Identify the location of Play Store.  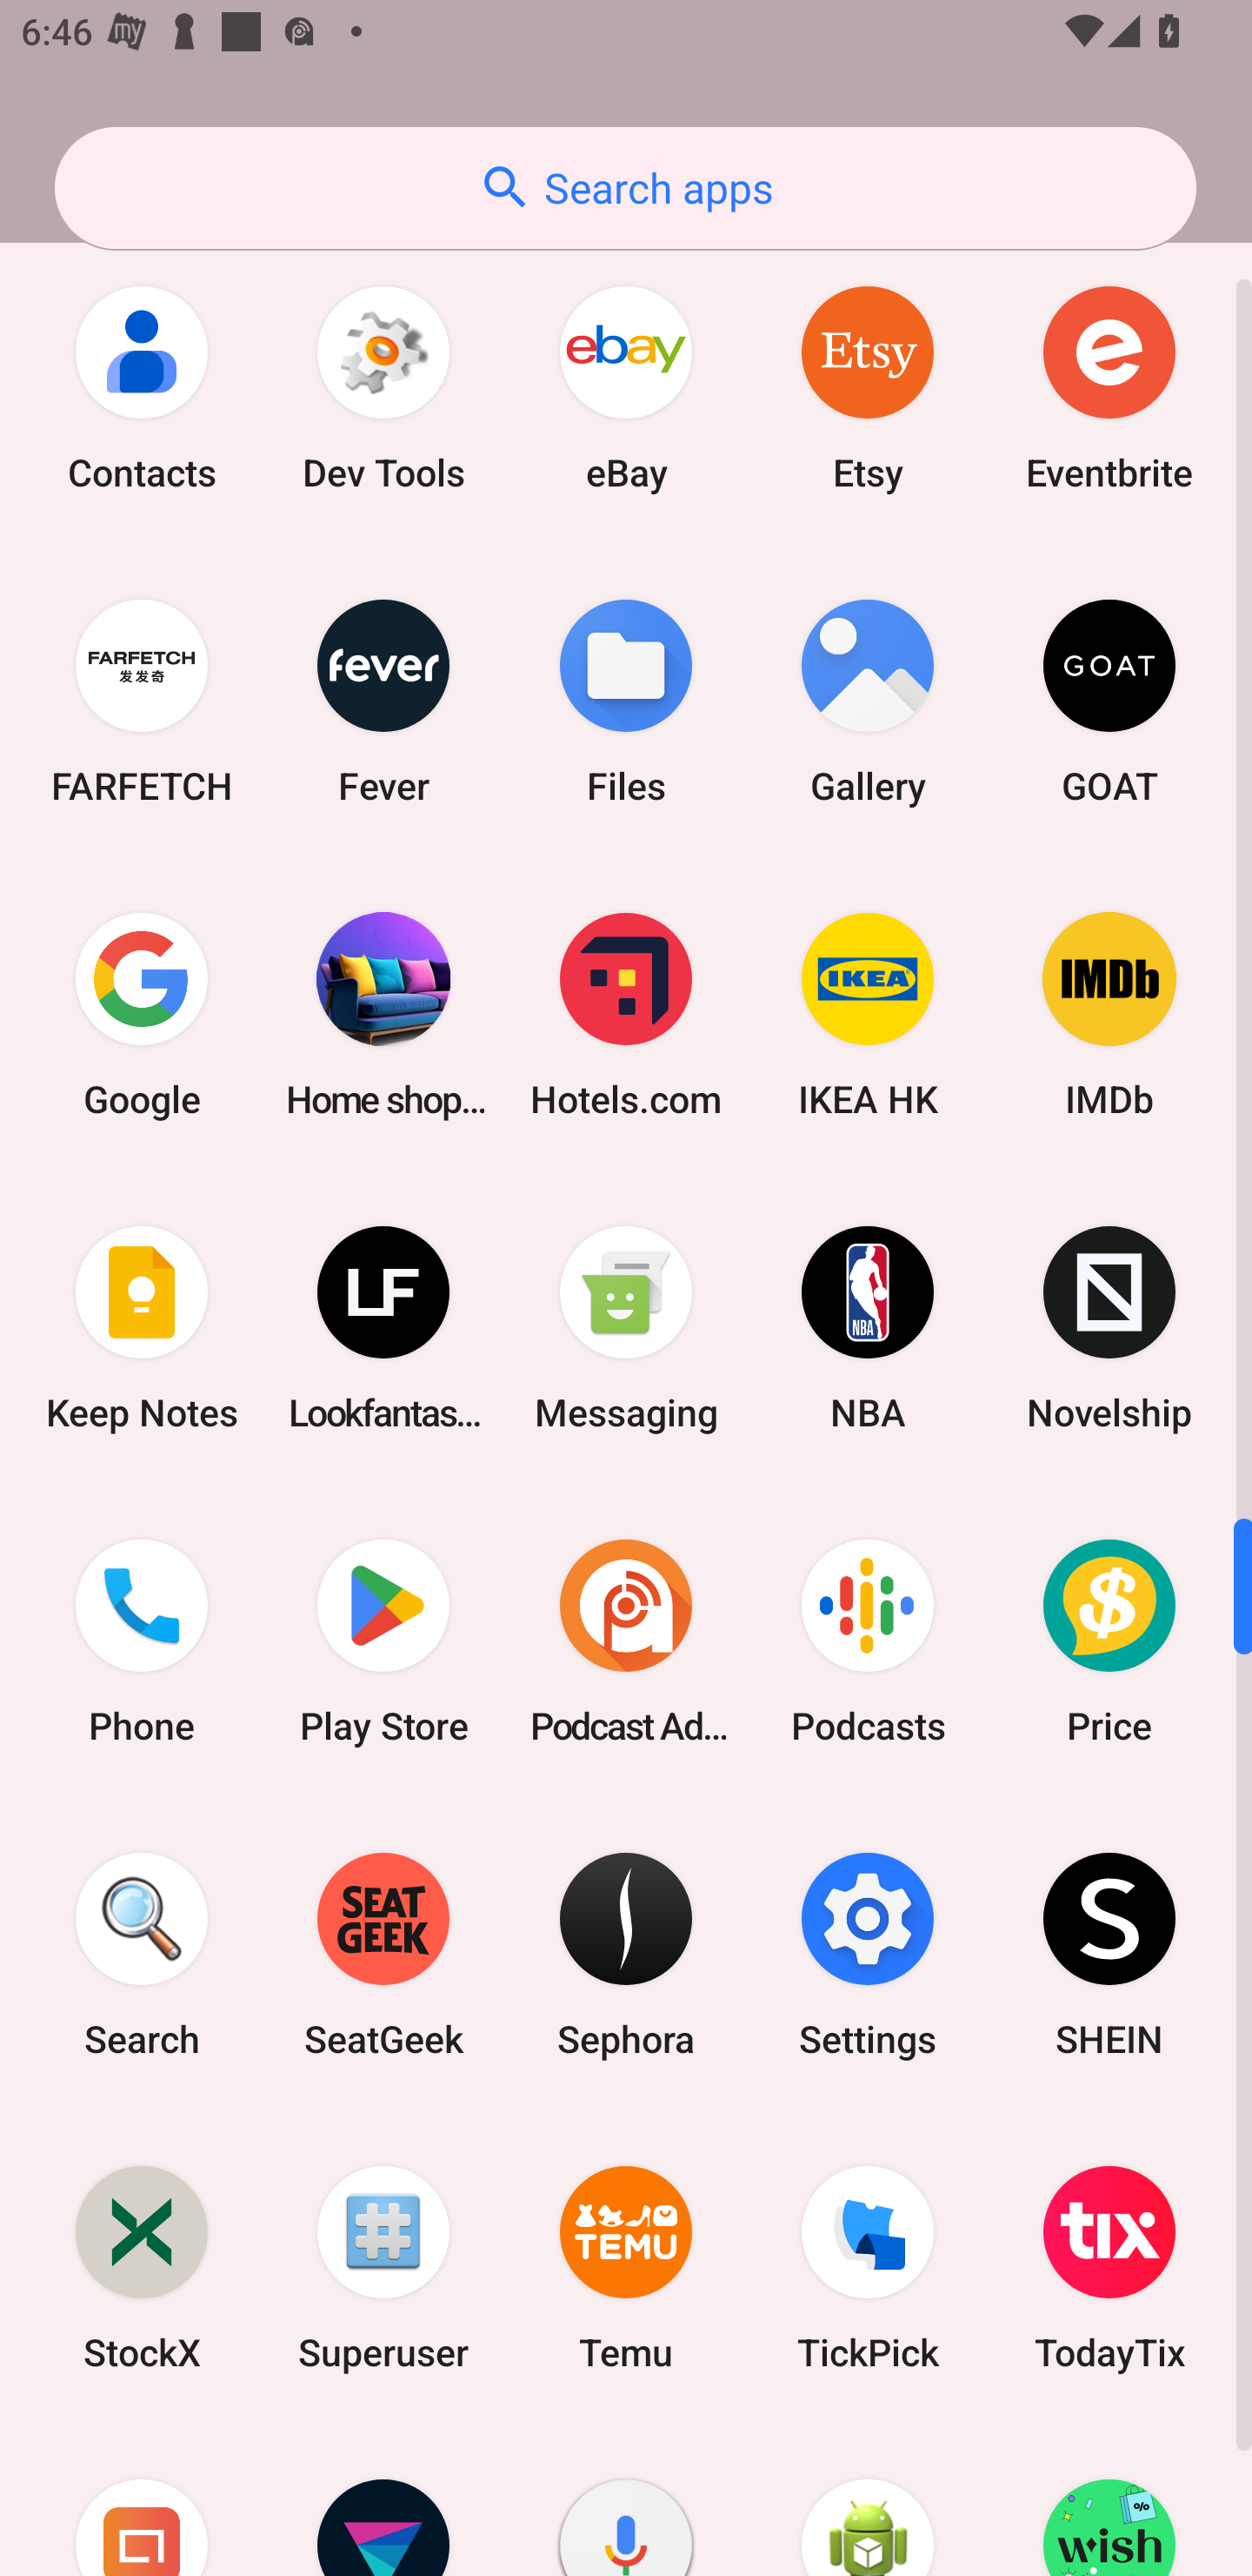
(383, 1640).